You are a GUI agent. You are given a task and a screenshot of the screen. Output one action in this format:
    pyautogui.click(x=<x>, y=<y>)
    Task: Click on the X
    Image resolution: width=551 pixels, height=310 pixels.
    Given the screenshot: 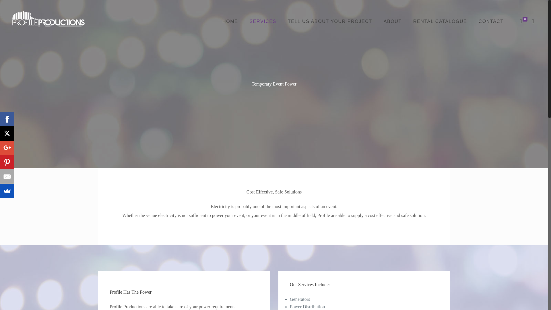 What is the action you would take?
    pyautogui.click(x=7, y=133)
    